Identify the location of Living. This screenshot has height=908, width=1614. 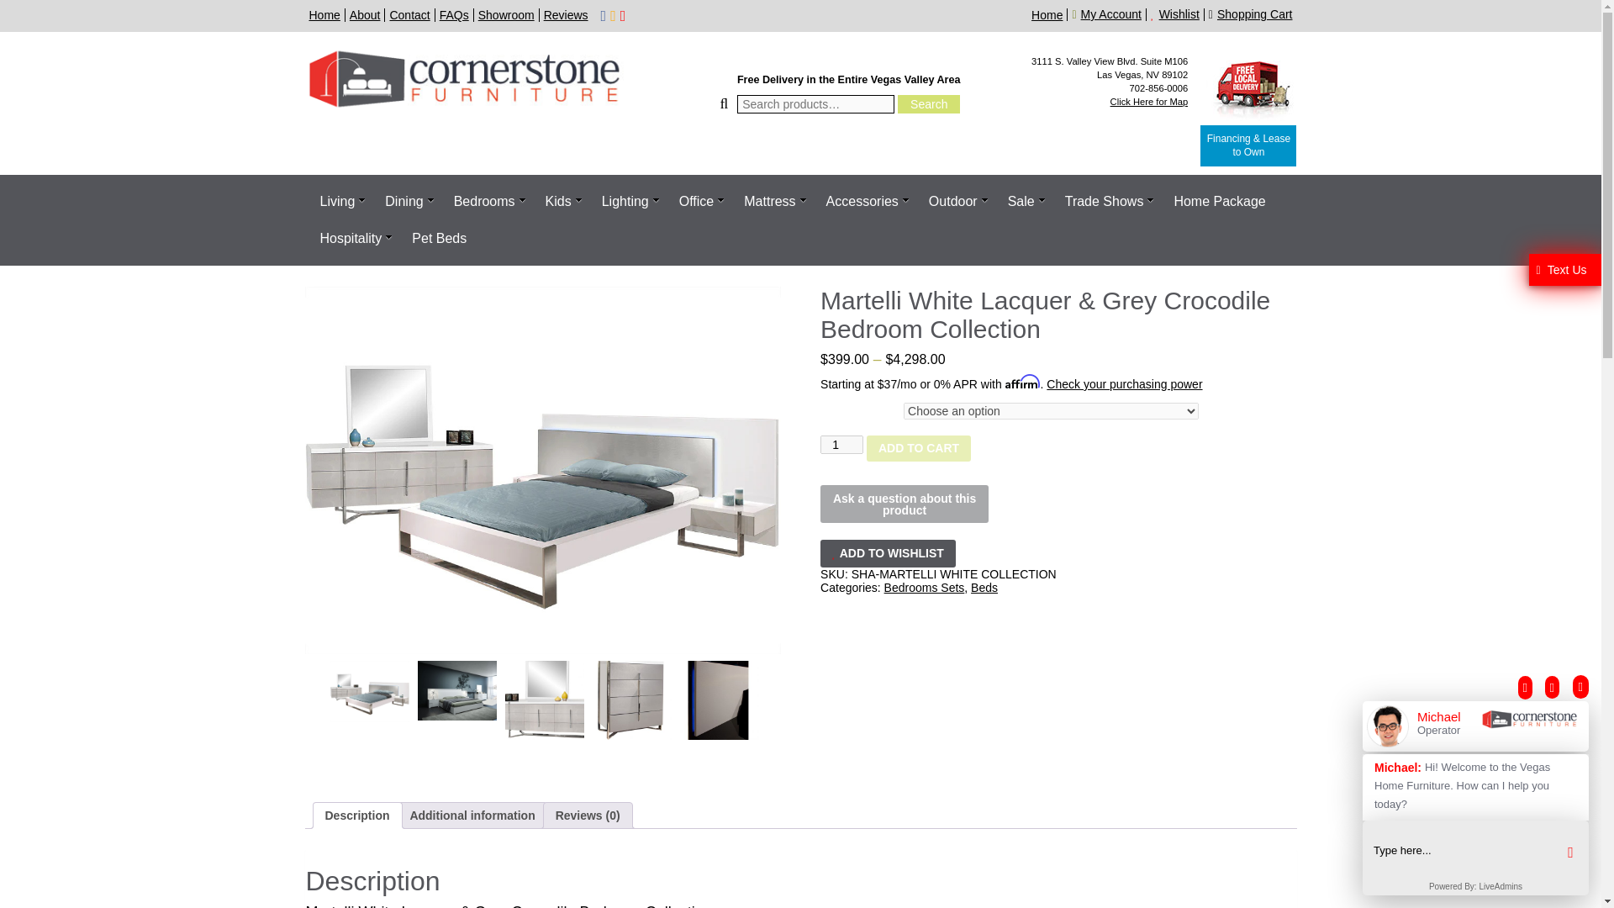
(336, 202).